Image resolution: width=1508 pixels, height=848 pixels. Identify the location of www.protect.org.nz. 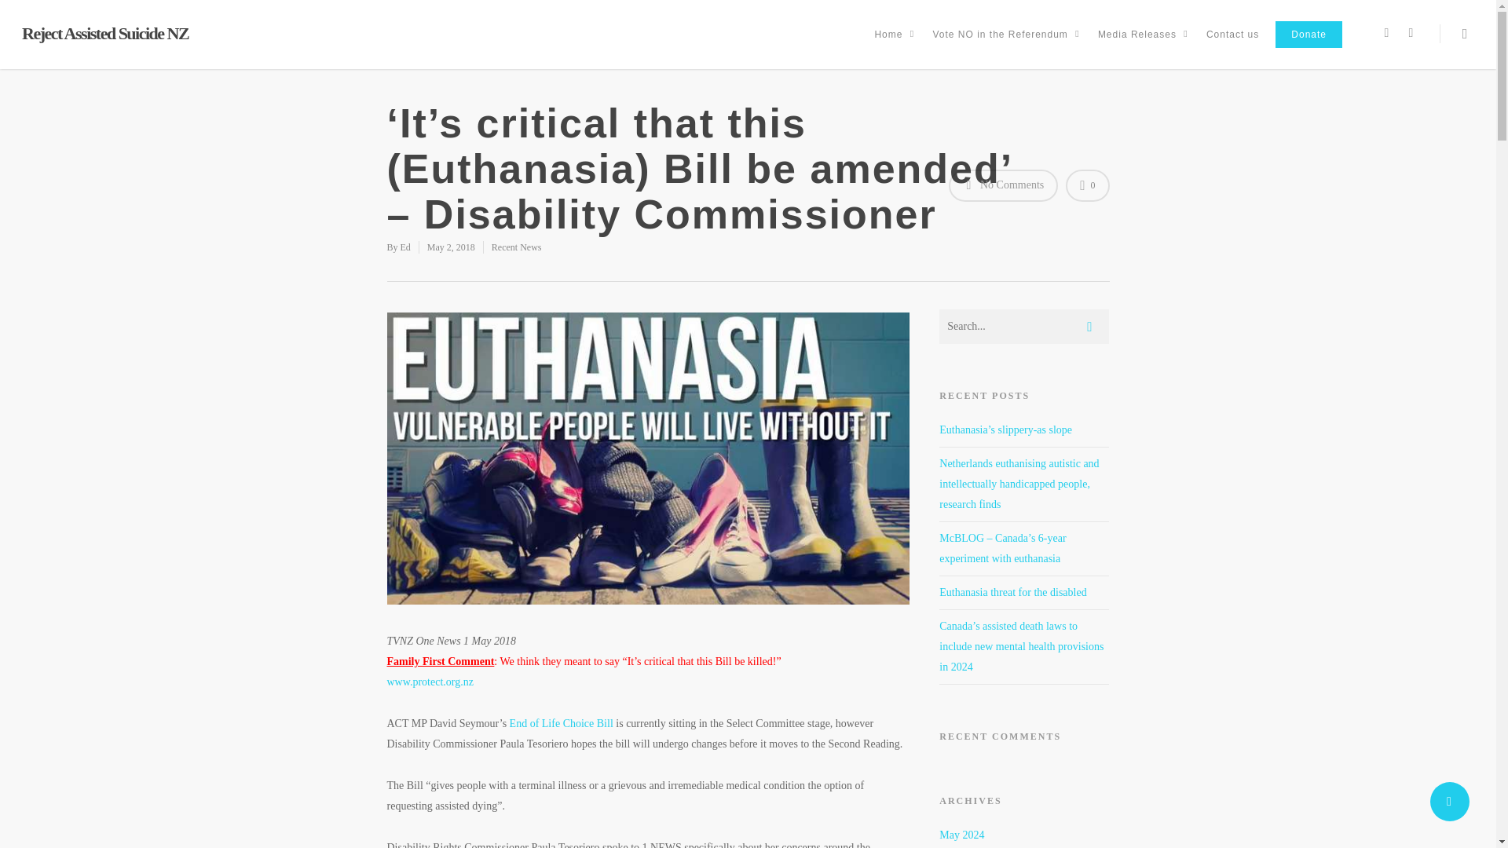
(429, 682).